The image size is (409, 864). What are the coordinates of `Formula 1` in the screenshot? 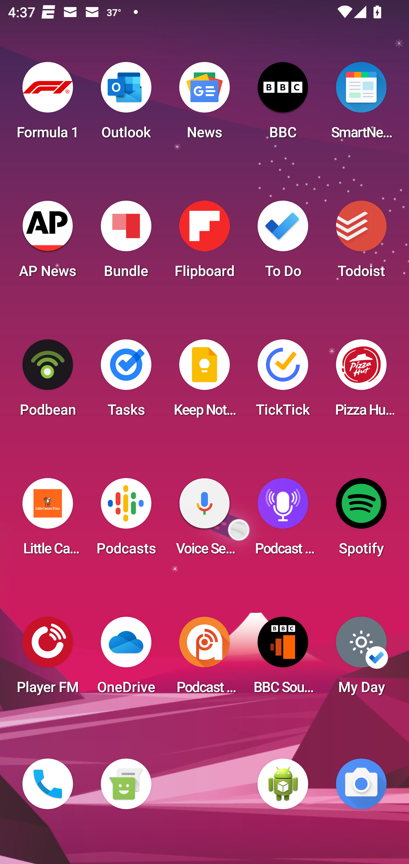 It's located at (48, 104).